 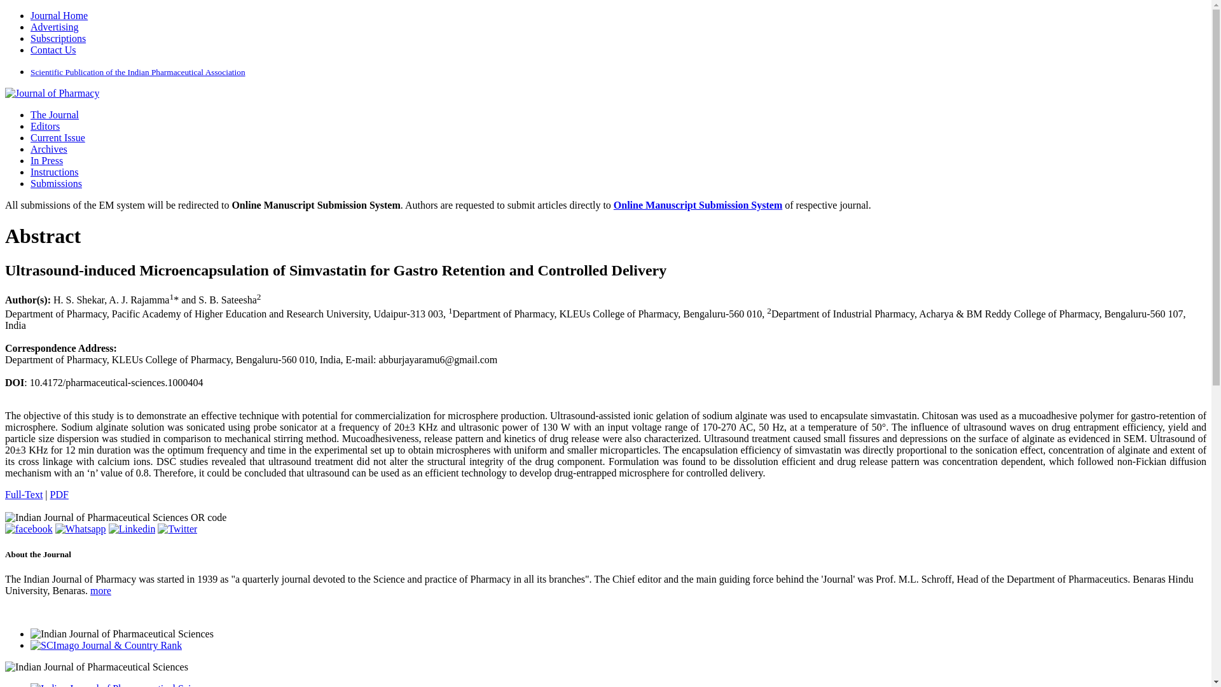 I want to click on Subscriptions, so click(x=58, y=38).